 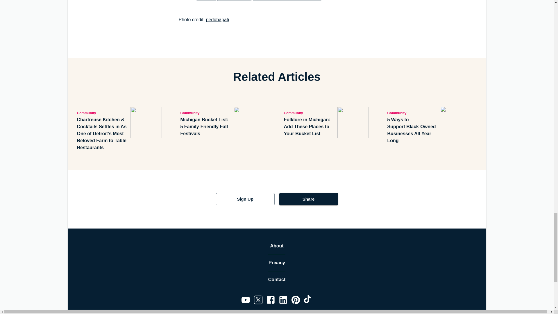 What do you see at coordinates (277, 246) in the screenshot?
I see `About` at bounding box center [277, 246].